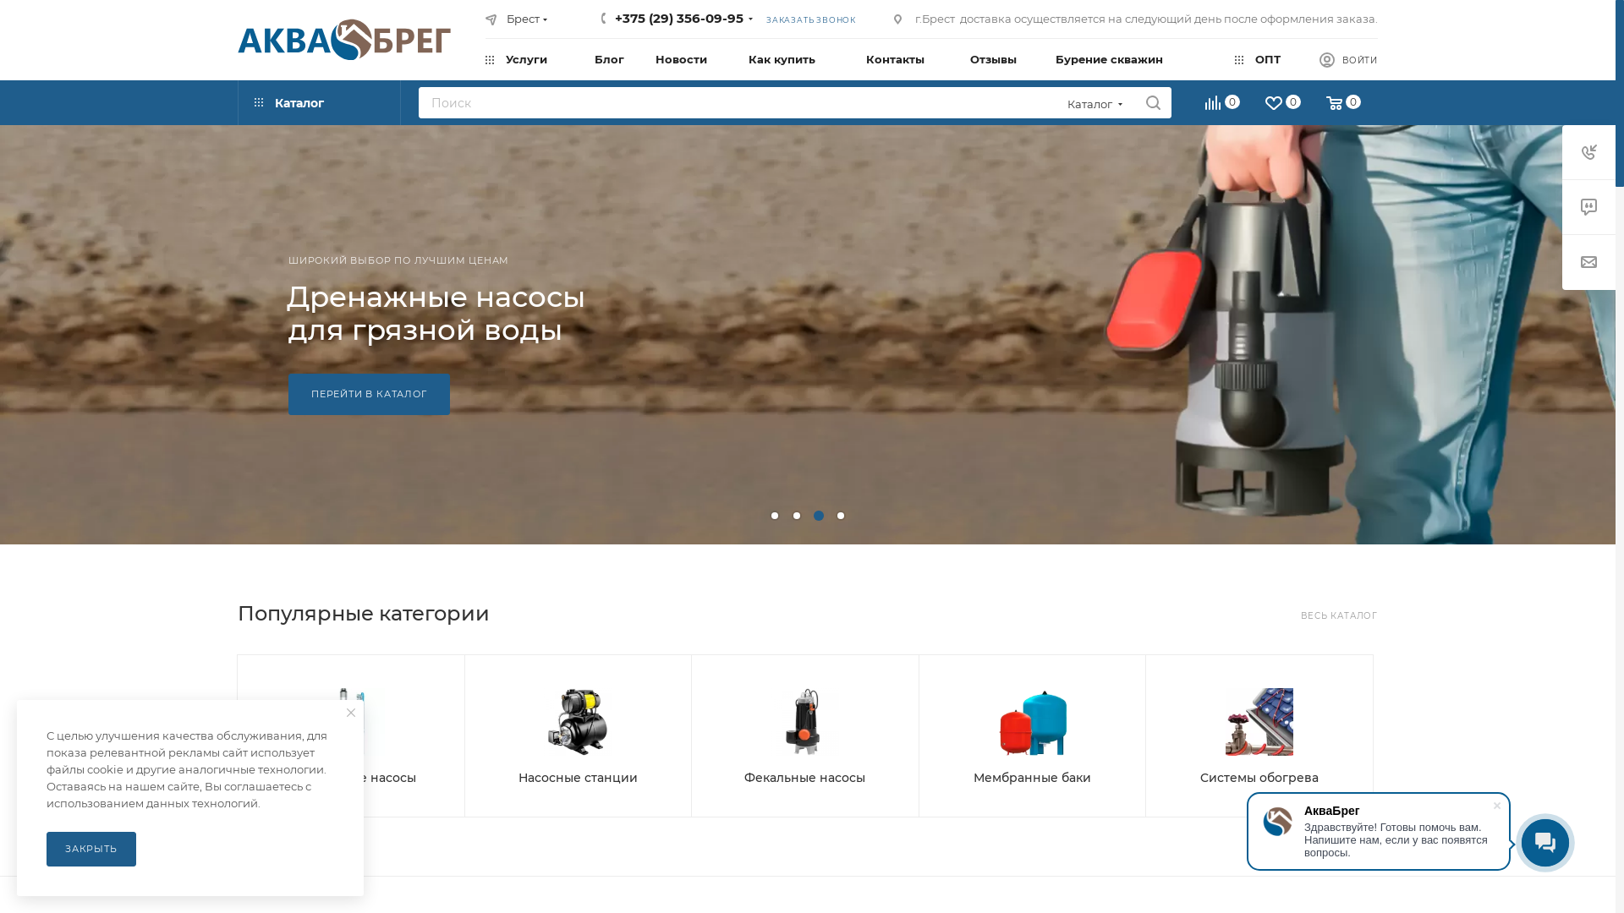  Describe the element at coordinates (679, 19) in the screenshot. I see `+375 (29) 356-09-95` at that location.